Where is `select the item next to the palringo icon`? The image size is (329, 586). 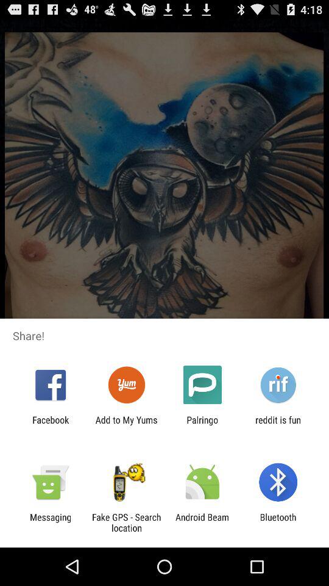
select the item next to the palringo icon is located at coordinates (126, 425).